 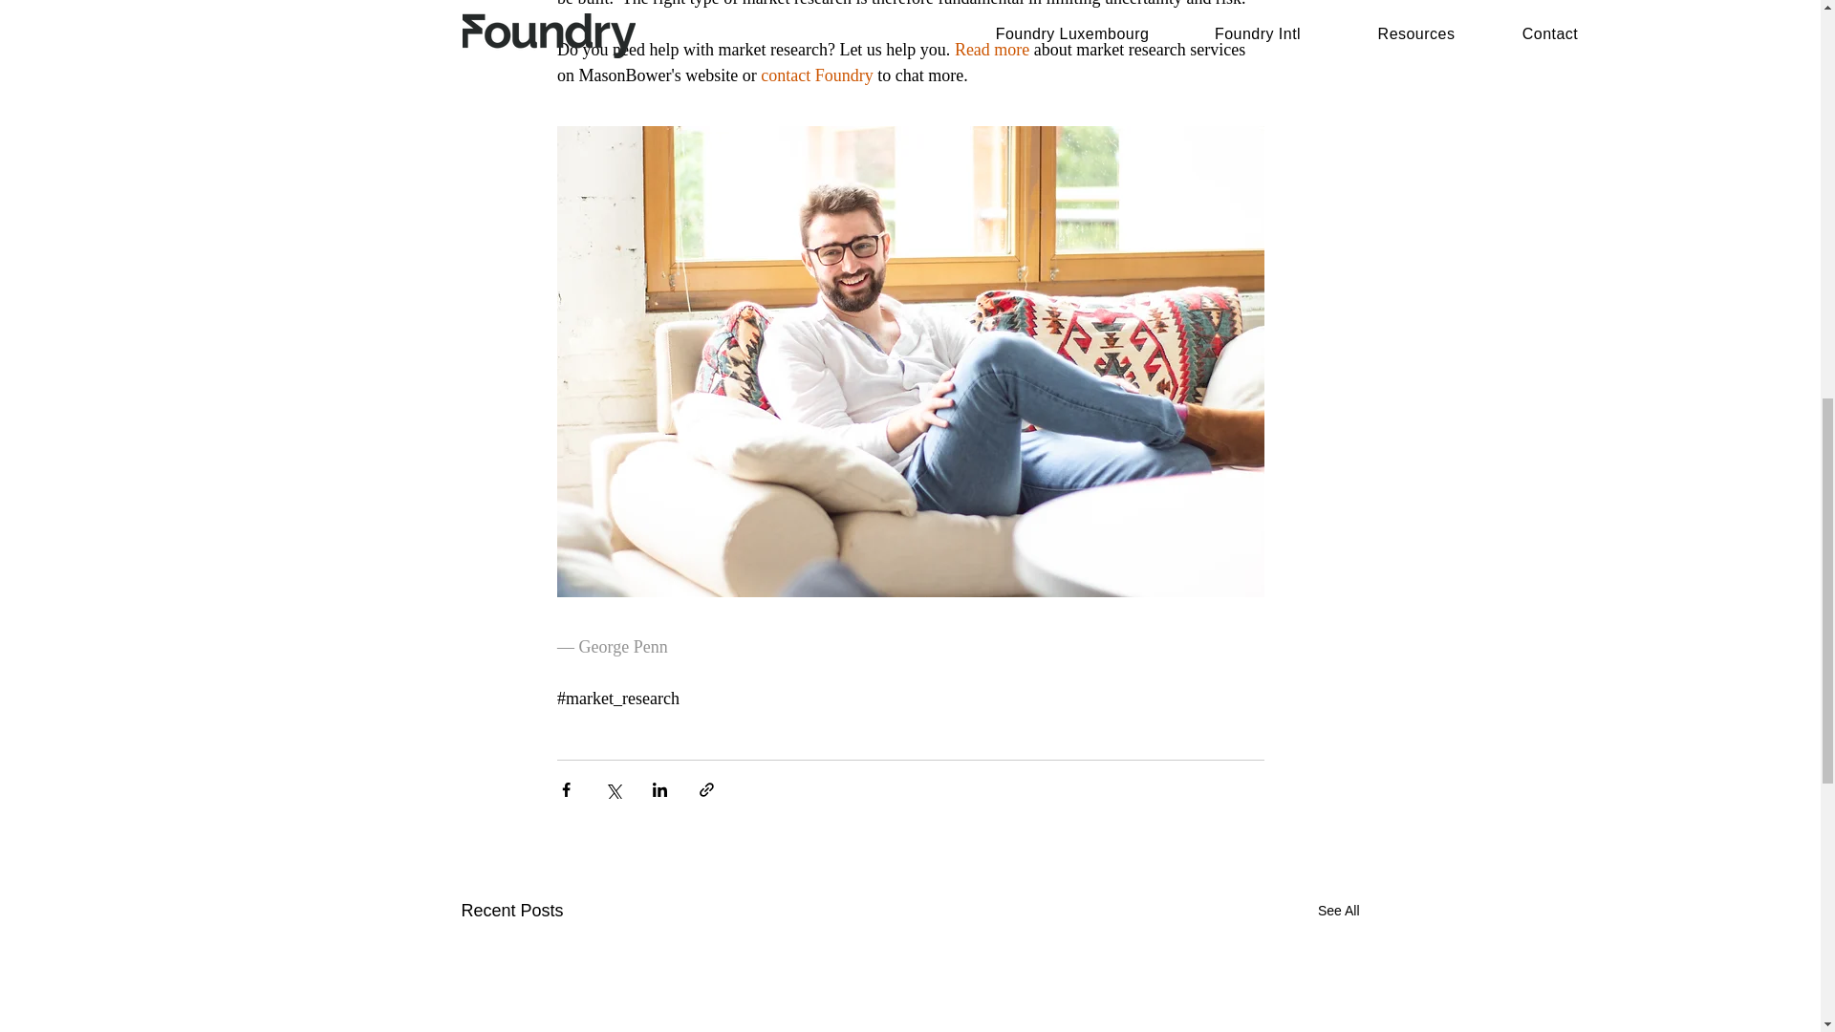 What do you see at coordinates (818, 75) in the screenshot?
I see `contact Foundry ` at bounding box center [818, 75].